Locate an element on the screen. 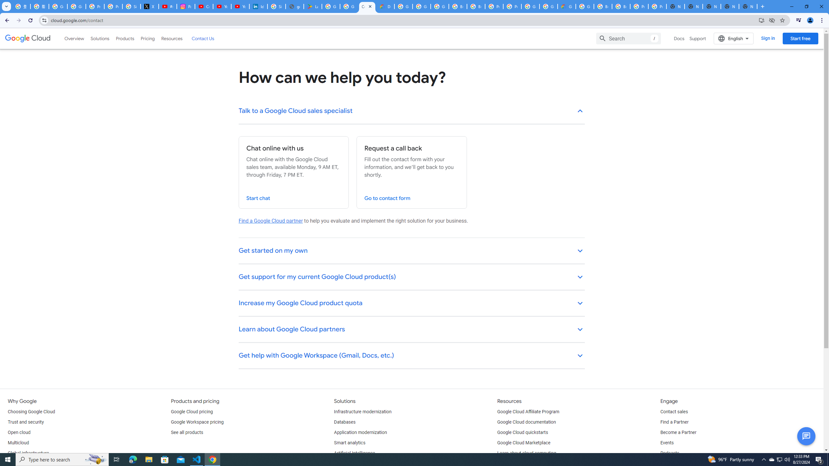  Infrastructure modernization is located at coordinates (363, 412).